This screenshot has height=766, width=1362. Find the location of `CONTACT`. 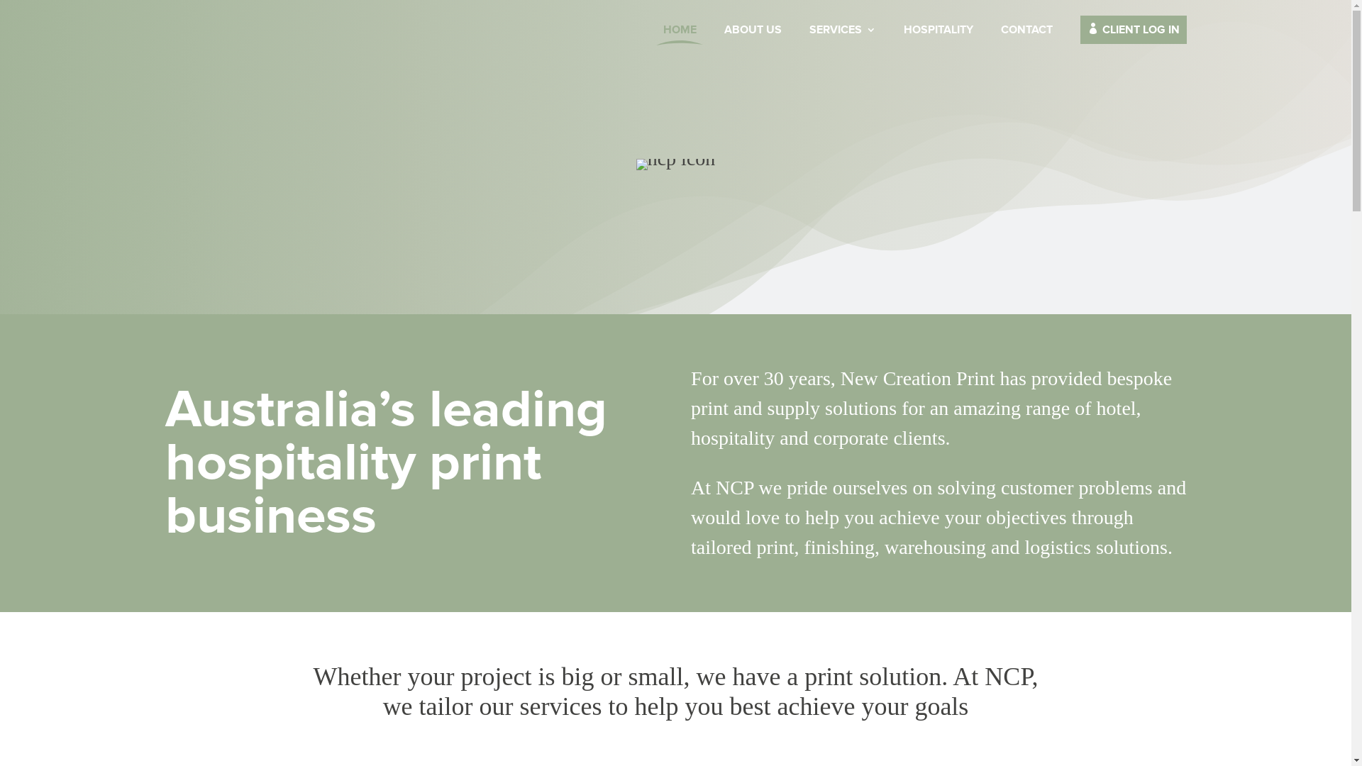

CONTACT is located at coordinates (1026, 41).